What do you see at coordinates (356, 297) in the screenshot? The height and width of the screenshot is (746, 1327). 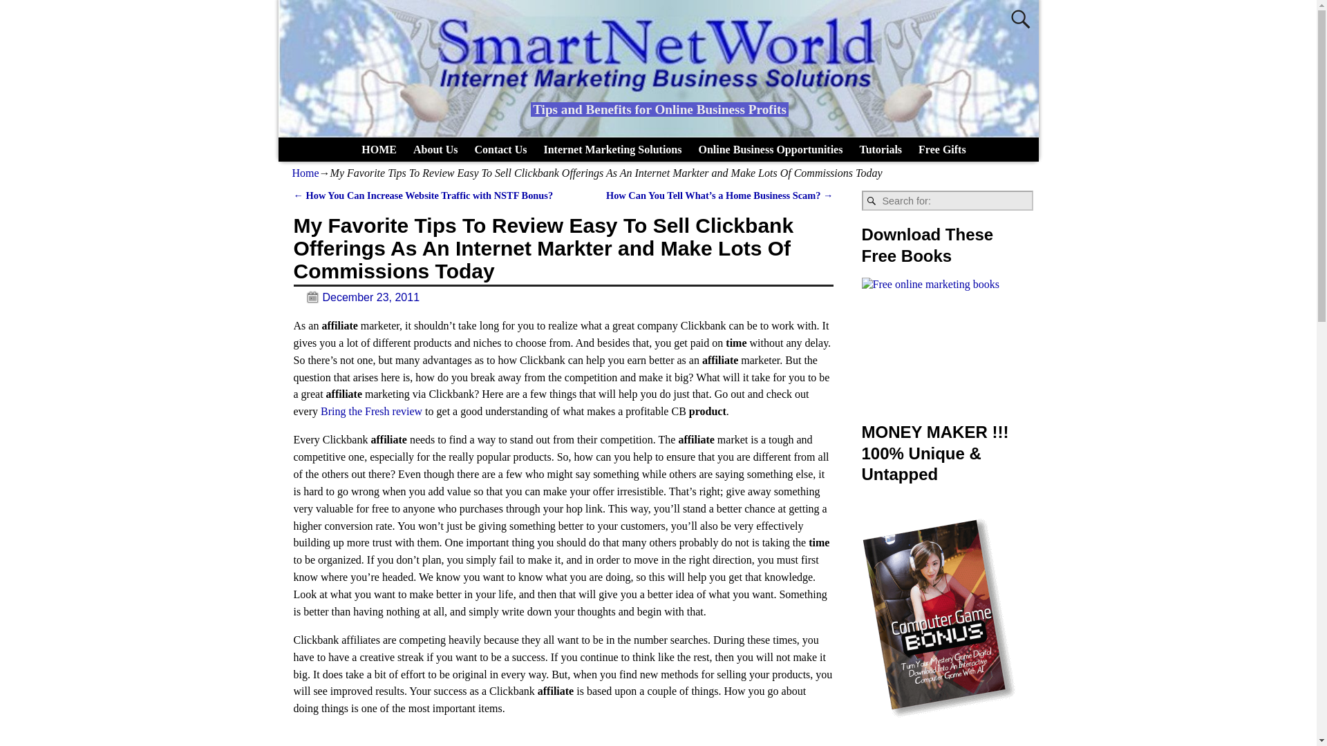 I see `December 23, 2011` at bounding box center [356, 297].